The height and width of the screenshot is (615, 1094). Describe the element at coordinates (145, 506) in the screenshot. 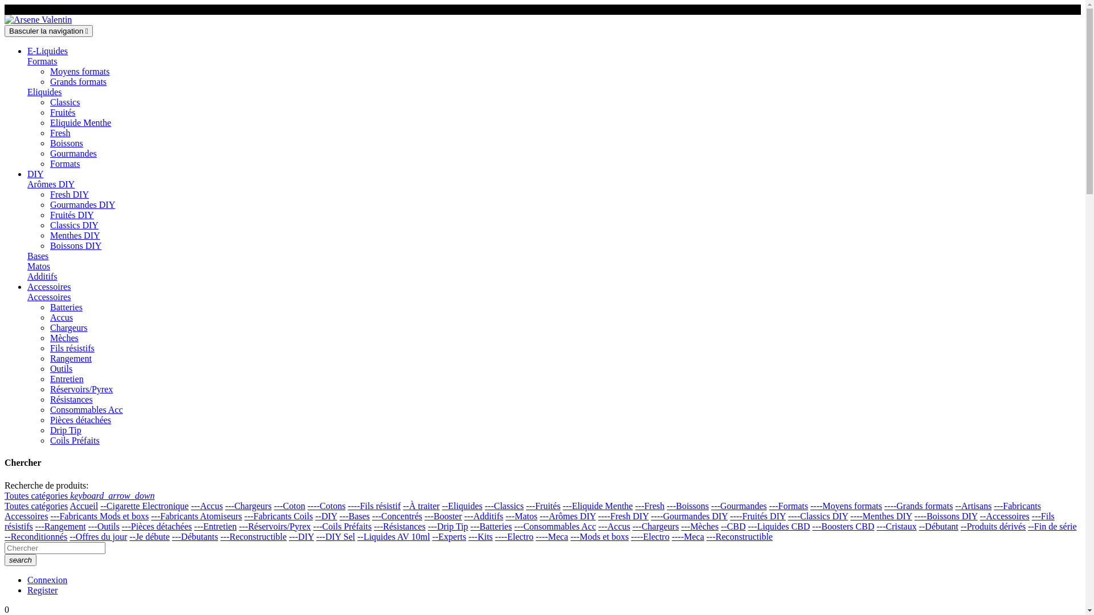

I see `--Cigarette Electronique` at that location.